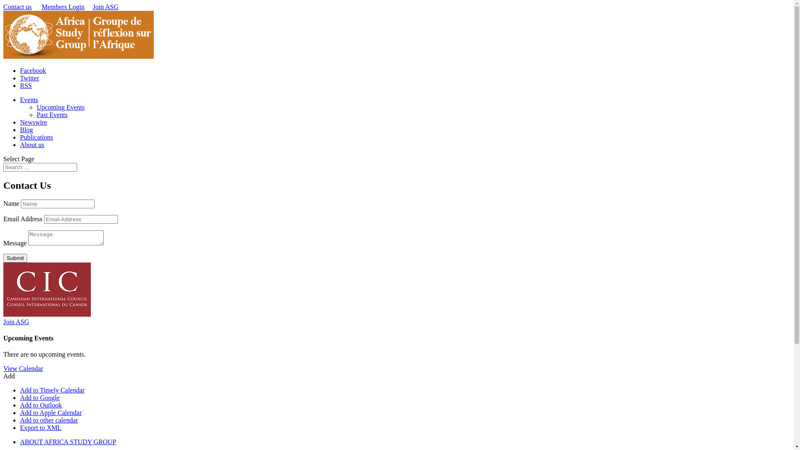  Describe the element at coordinates (32, 145) in the screenshot. I see `About us` at that location.